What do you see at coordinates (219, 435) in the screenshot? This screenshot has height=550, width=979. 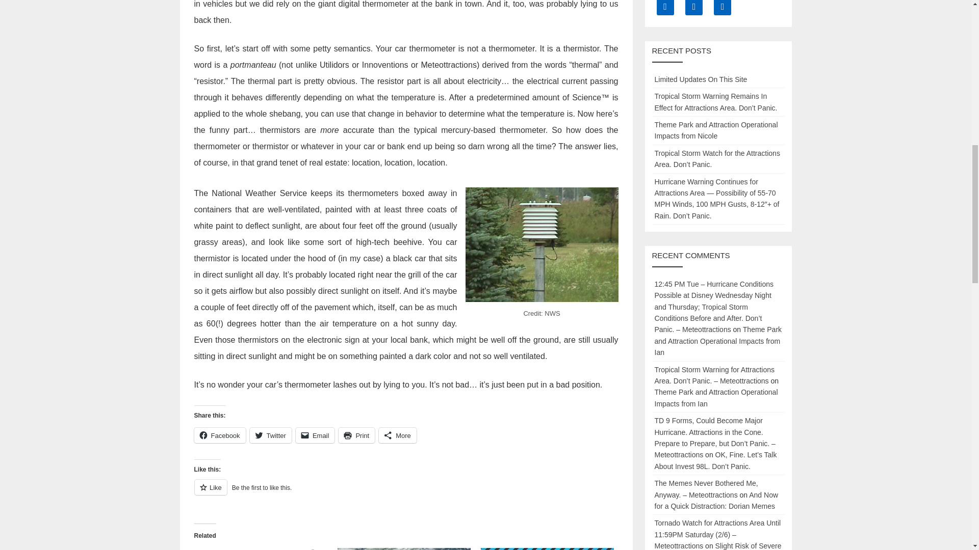 I see `Facebook` at bounding box center [219, 435].